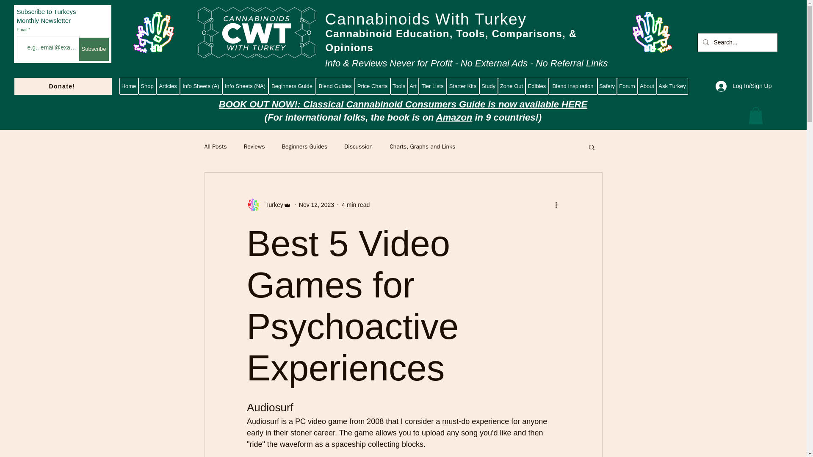 The width and height of the screenshot is (813, 457). What do you see at coordinates (93, 49) in the screenshot?
I see `Subscribe` at bounding box center [93, 49].